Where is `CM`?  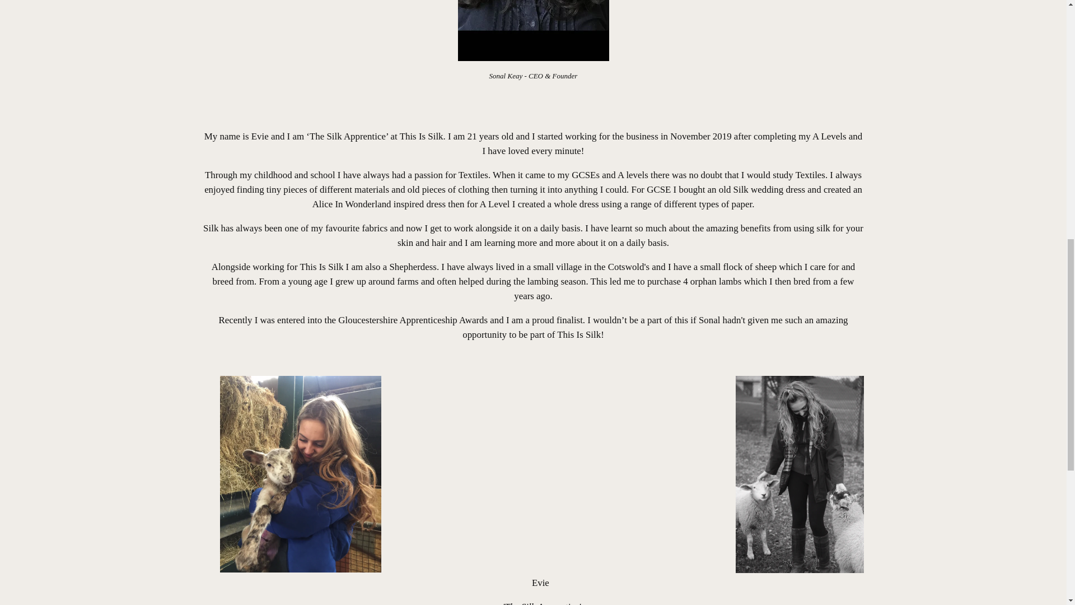
CM is located at coordinates (953, 195).